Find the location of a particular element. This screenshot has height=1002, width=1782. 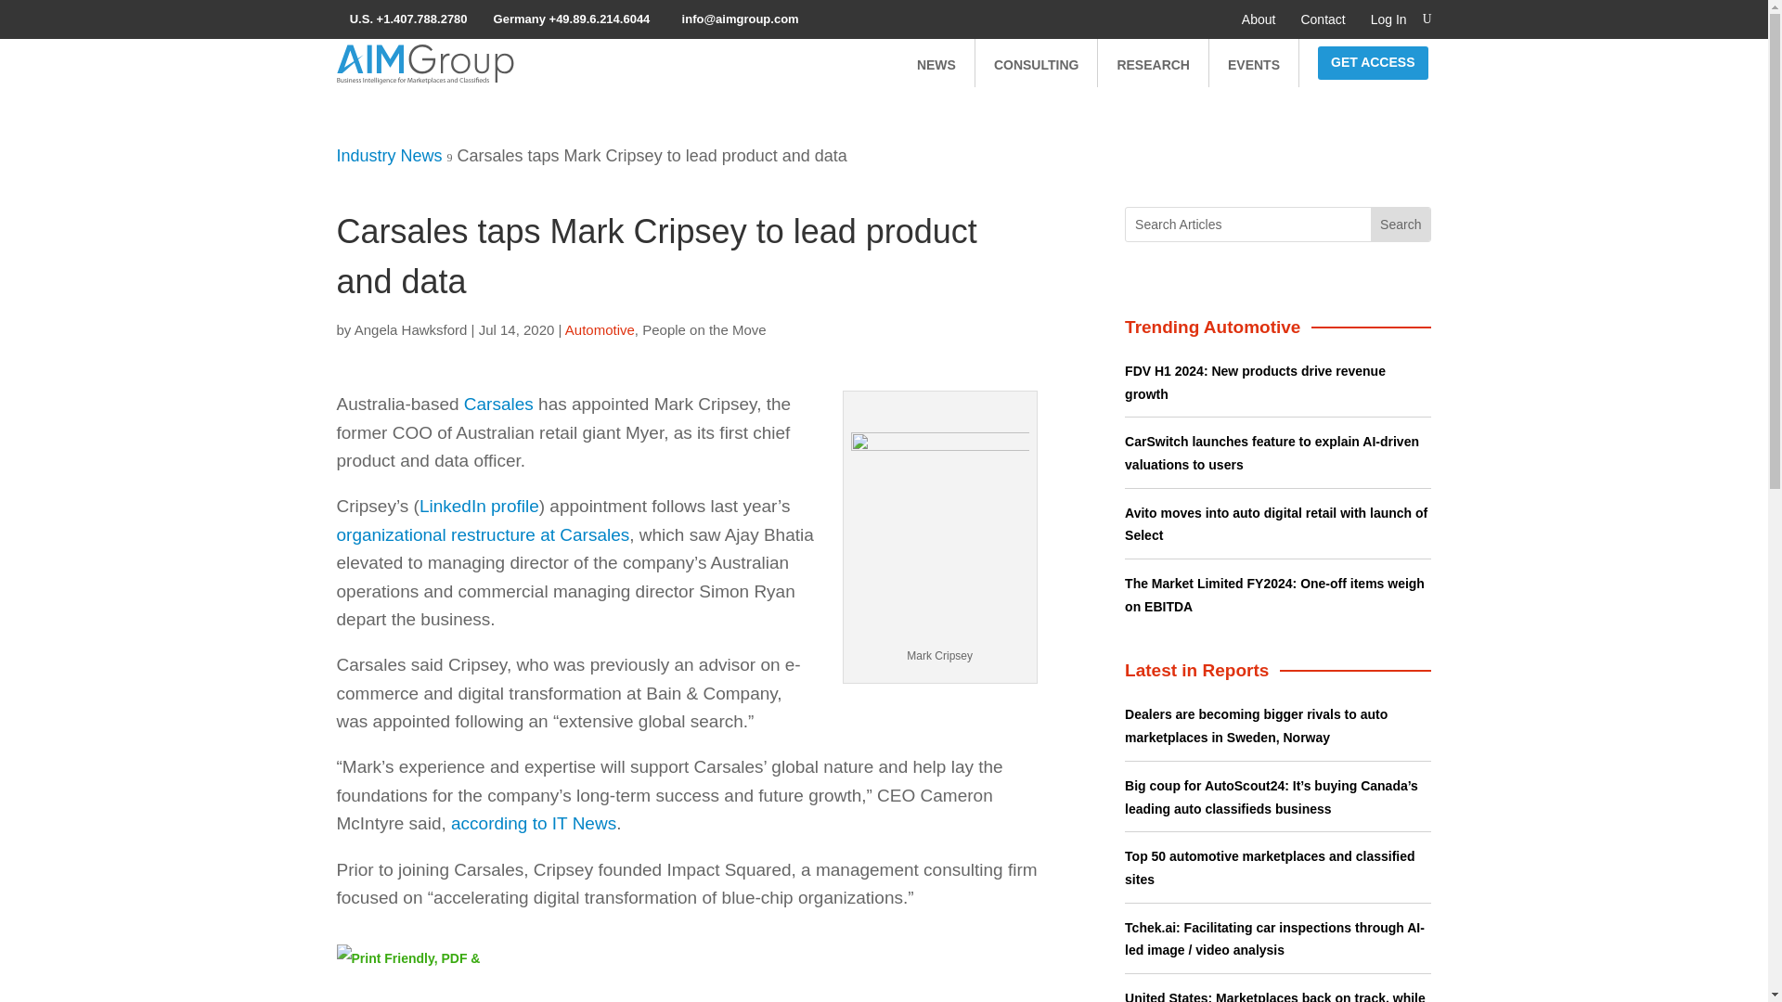

Search is located at coordinates (1400, 225).